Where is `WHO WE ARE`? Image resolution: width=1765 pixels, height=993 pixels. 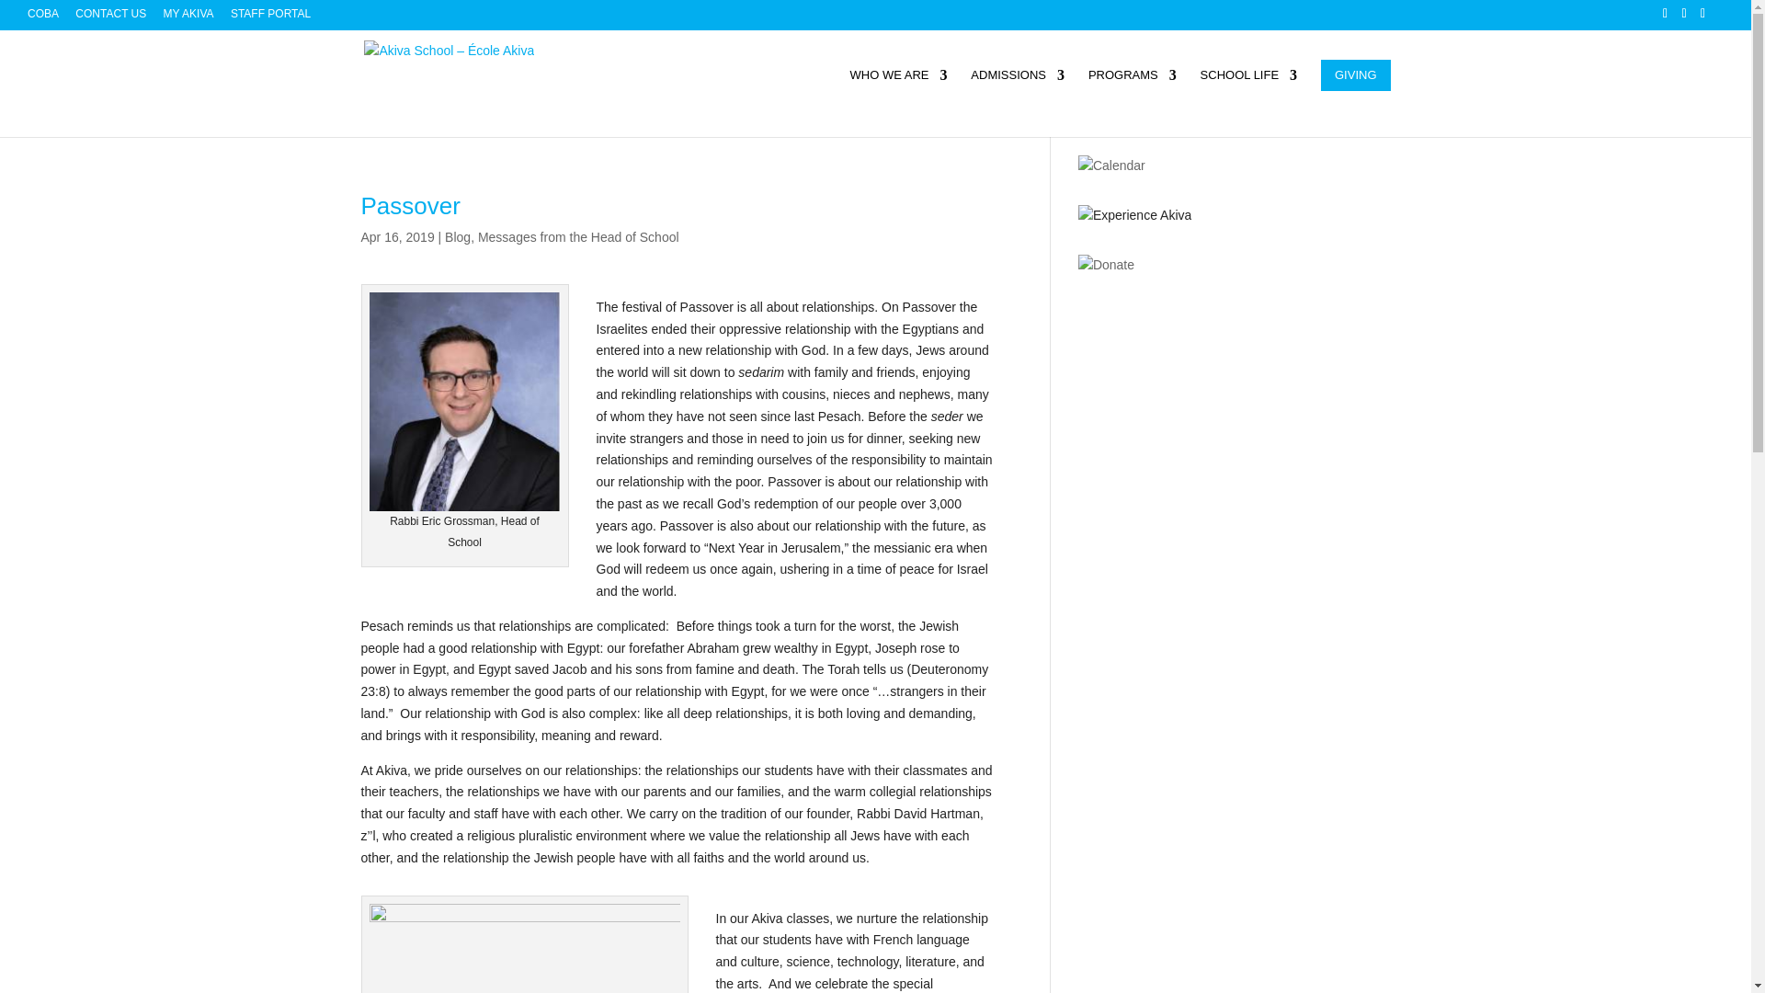 WHO WE ARE is located at coordinates (899, 91).